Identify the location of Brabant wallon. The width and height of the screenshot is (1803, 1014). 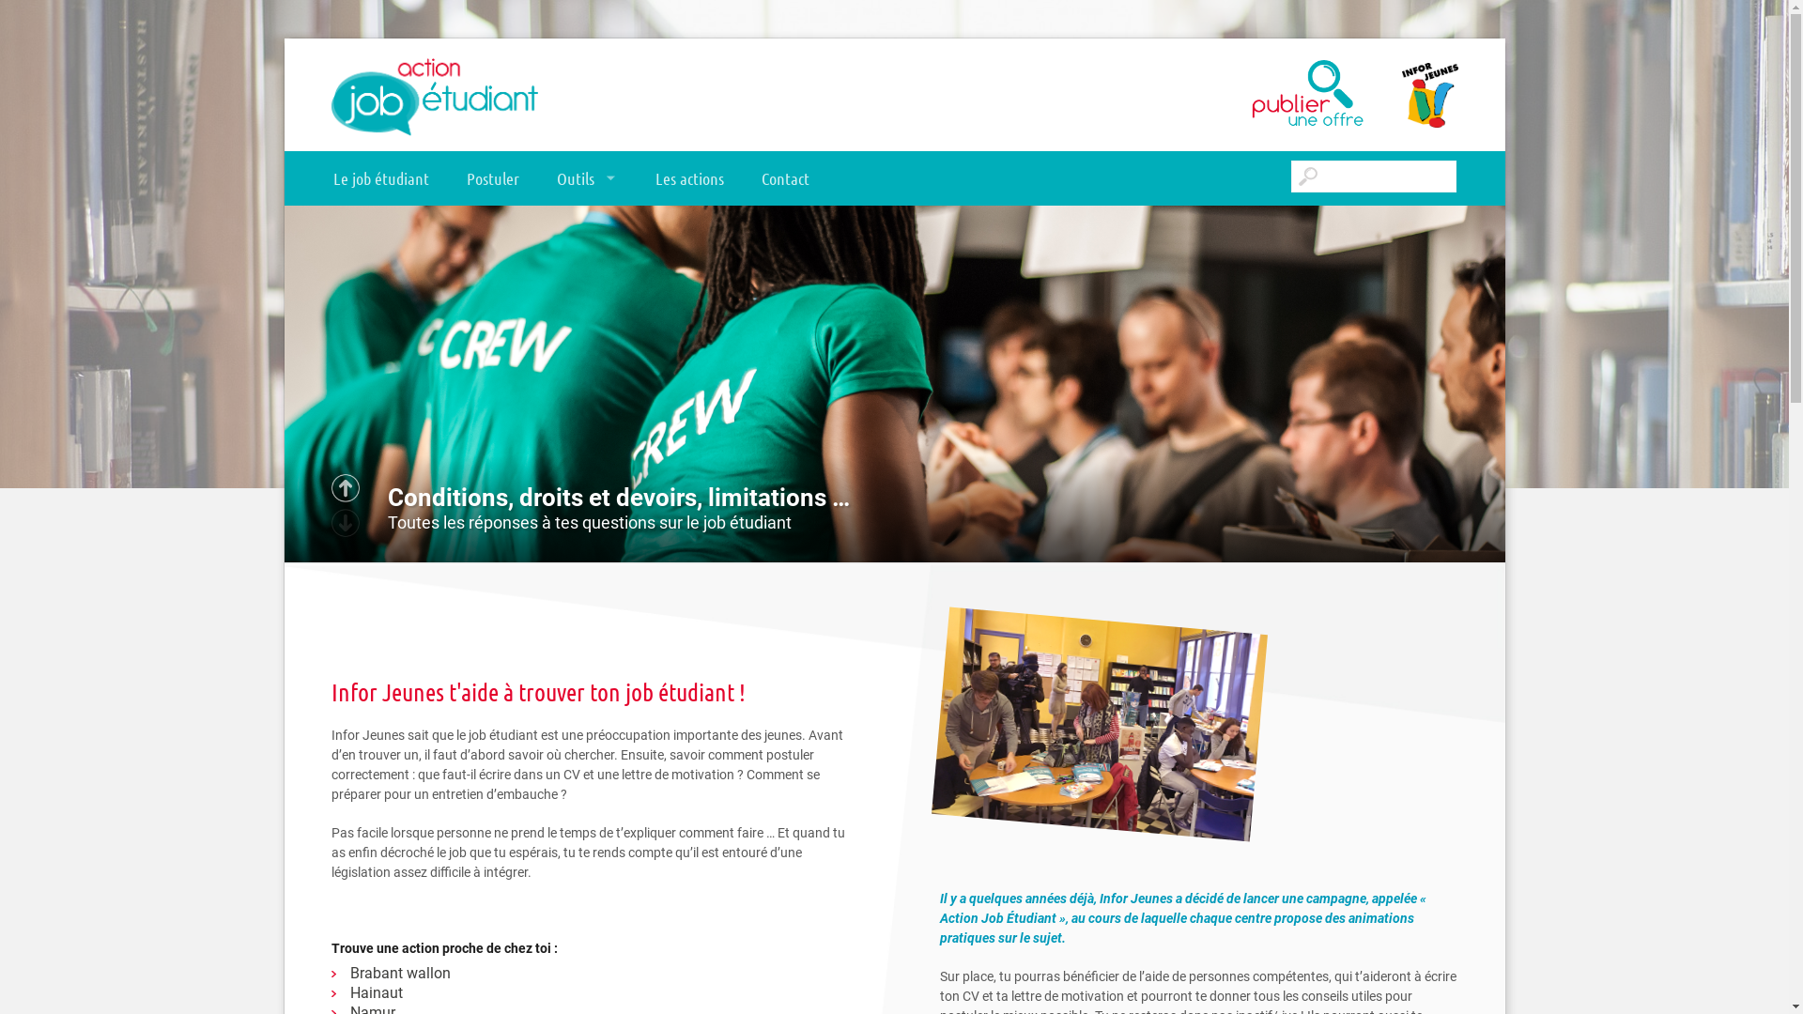
(396, 973).